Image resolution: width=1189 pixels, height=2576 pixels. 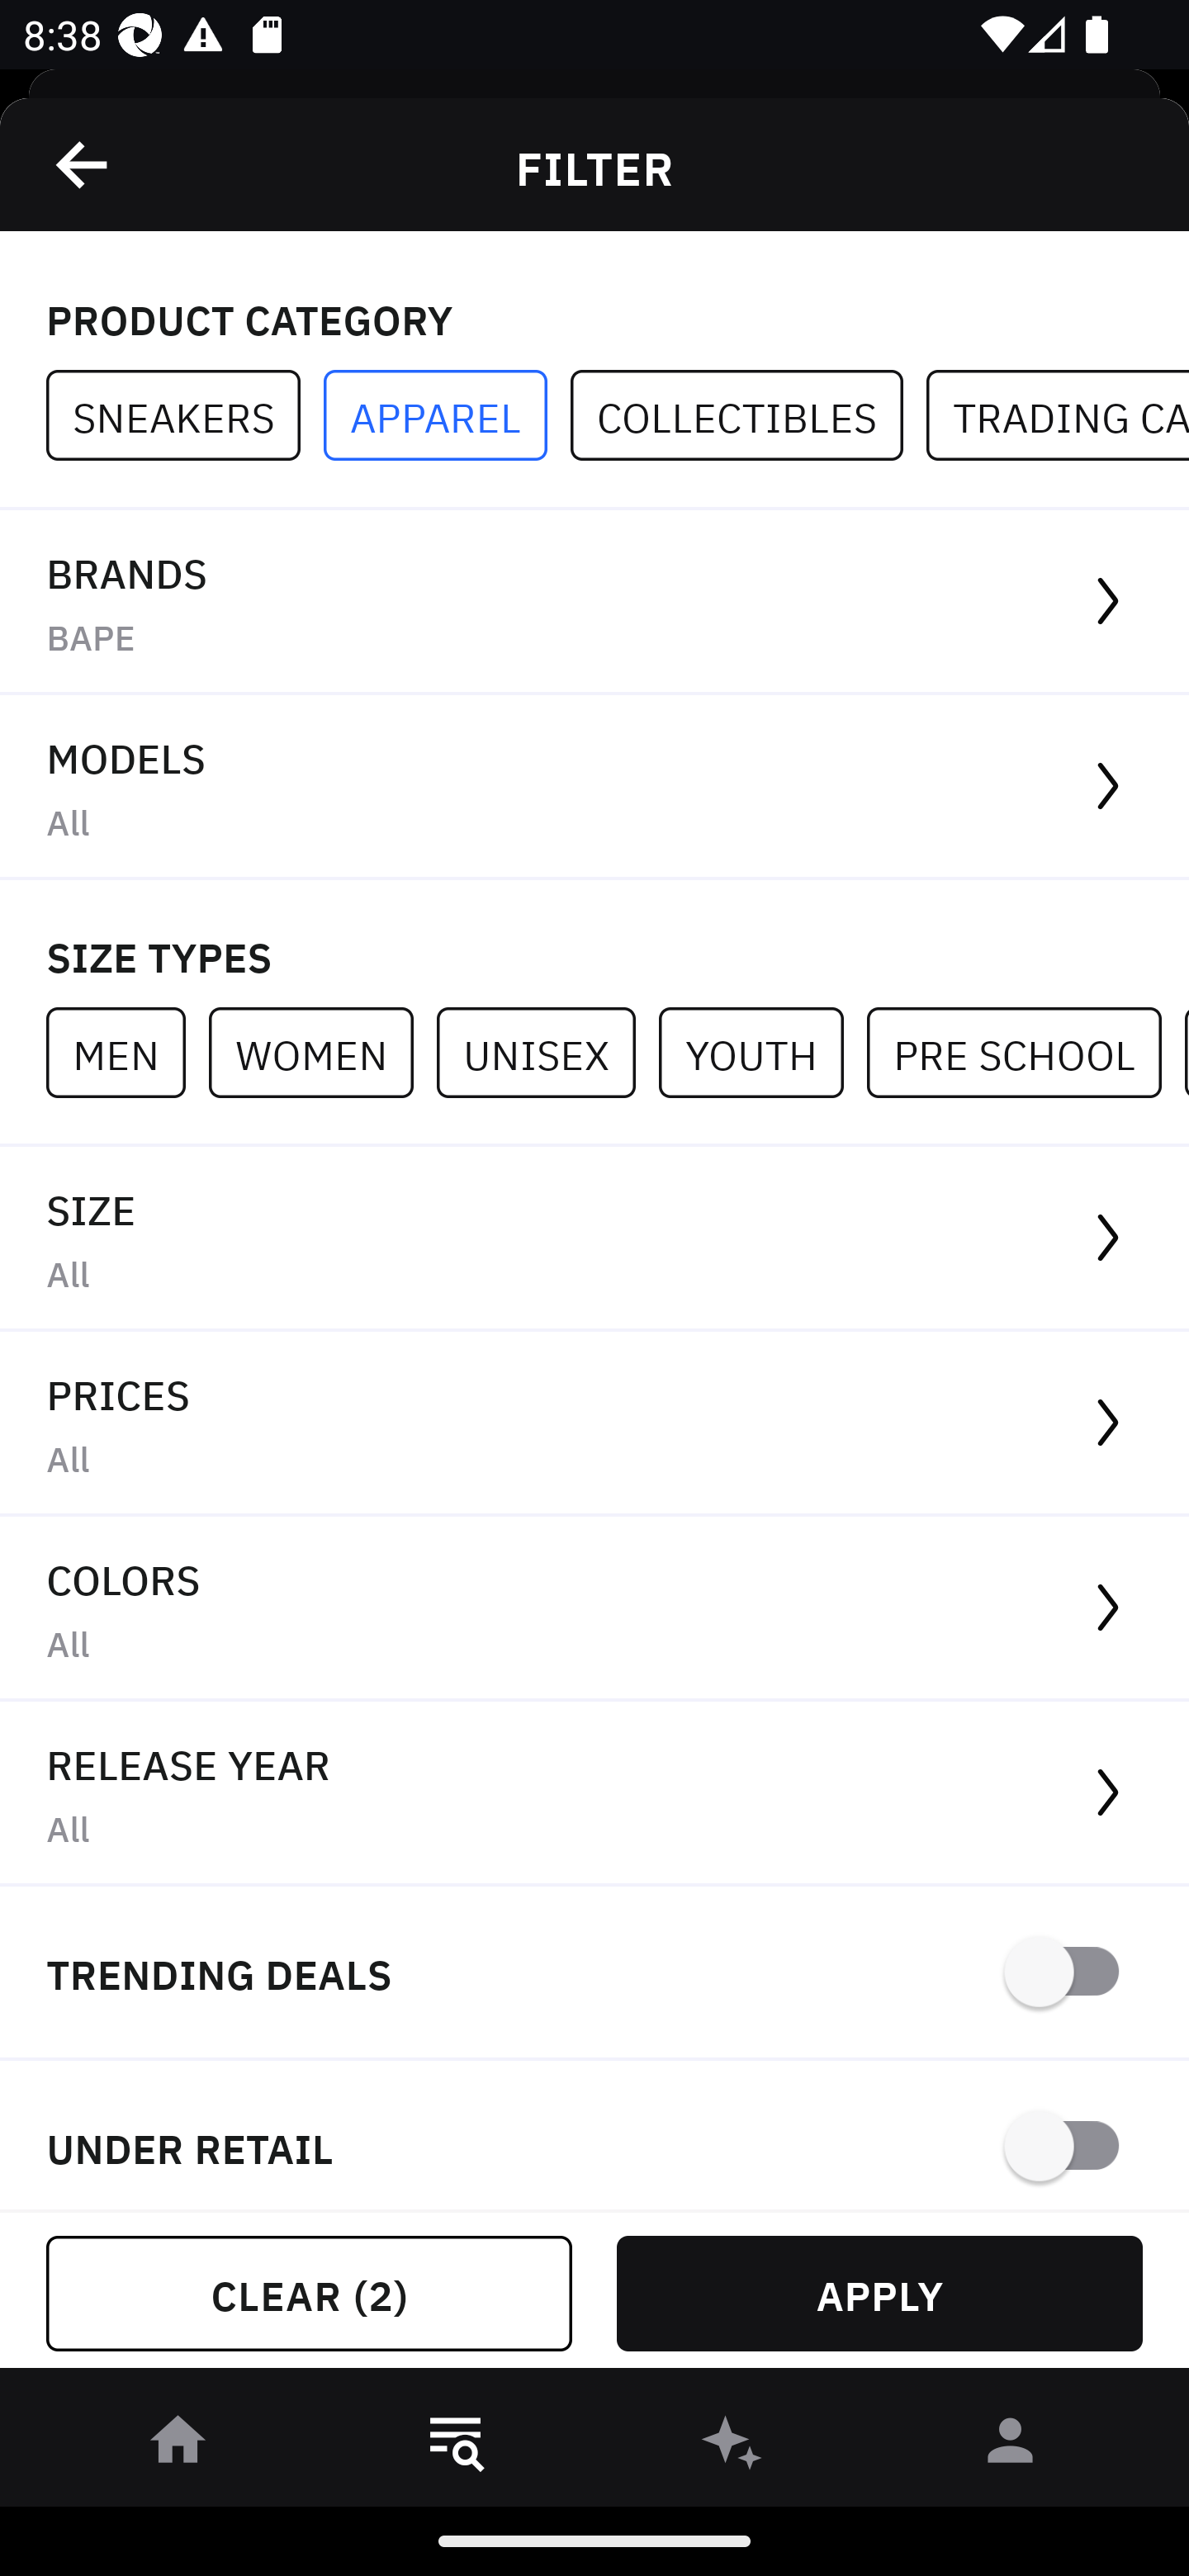 What do you see at coordinates (594, 1793) in the screenshot?
I see `RELEASE YEAR All` at bounding box center [594, 1793].